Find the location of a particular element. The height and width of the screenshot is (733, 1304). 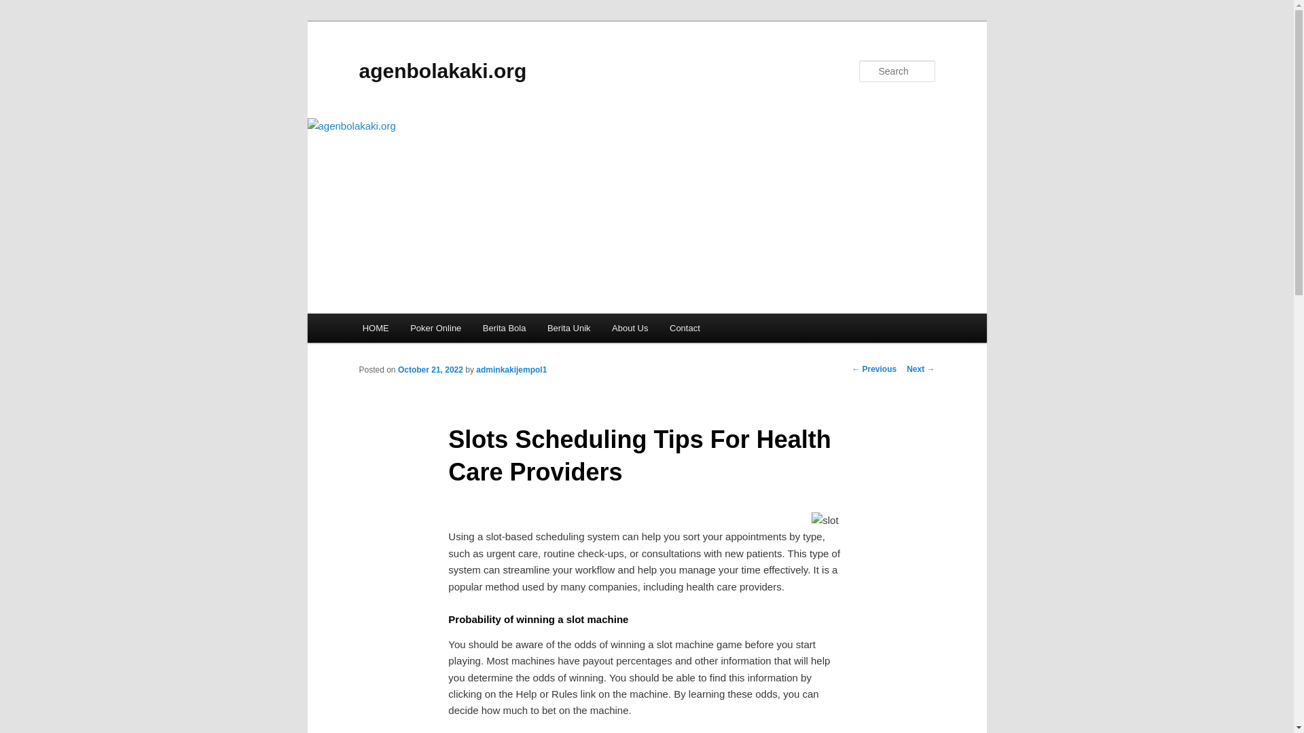

adminkakijempol1 is located at coordinates (511, 369).